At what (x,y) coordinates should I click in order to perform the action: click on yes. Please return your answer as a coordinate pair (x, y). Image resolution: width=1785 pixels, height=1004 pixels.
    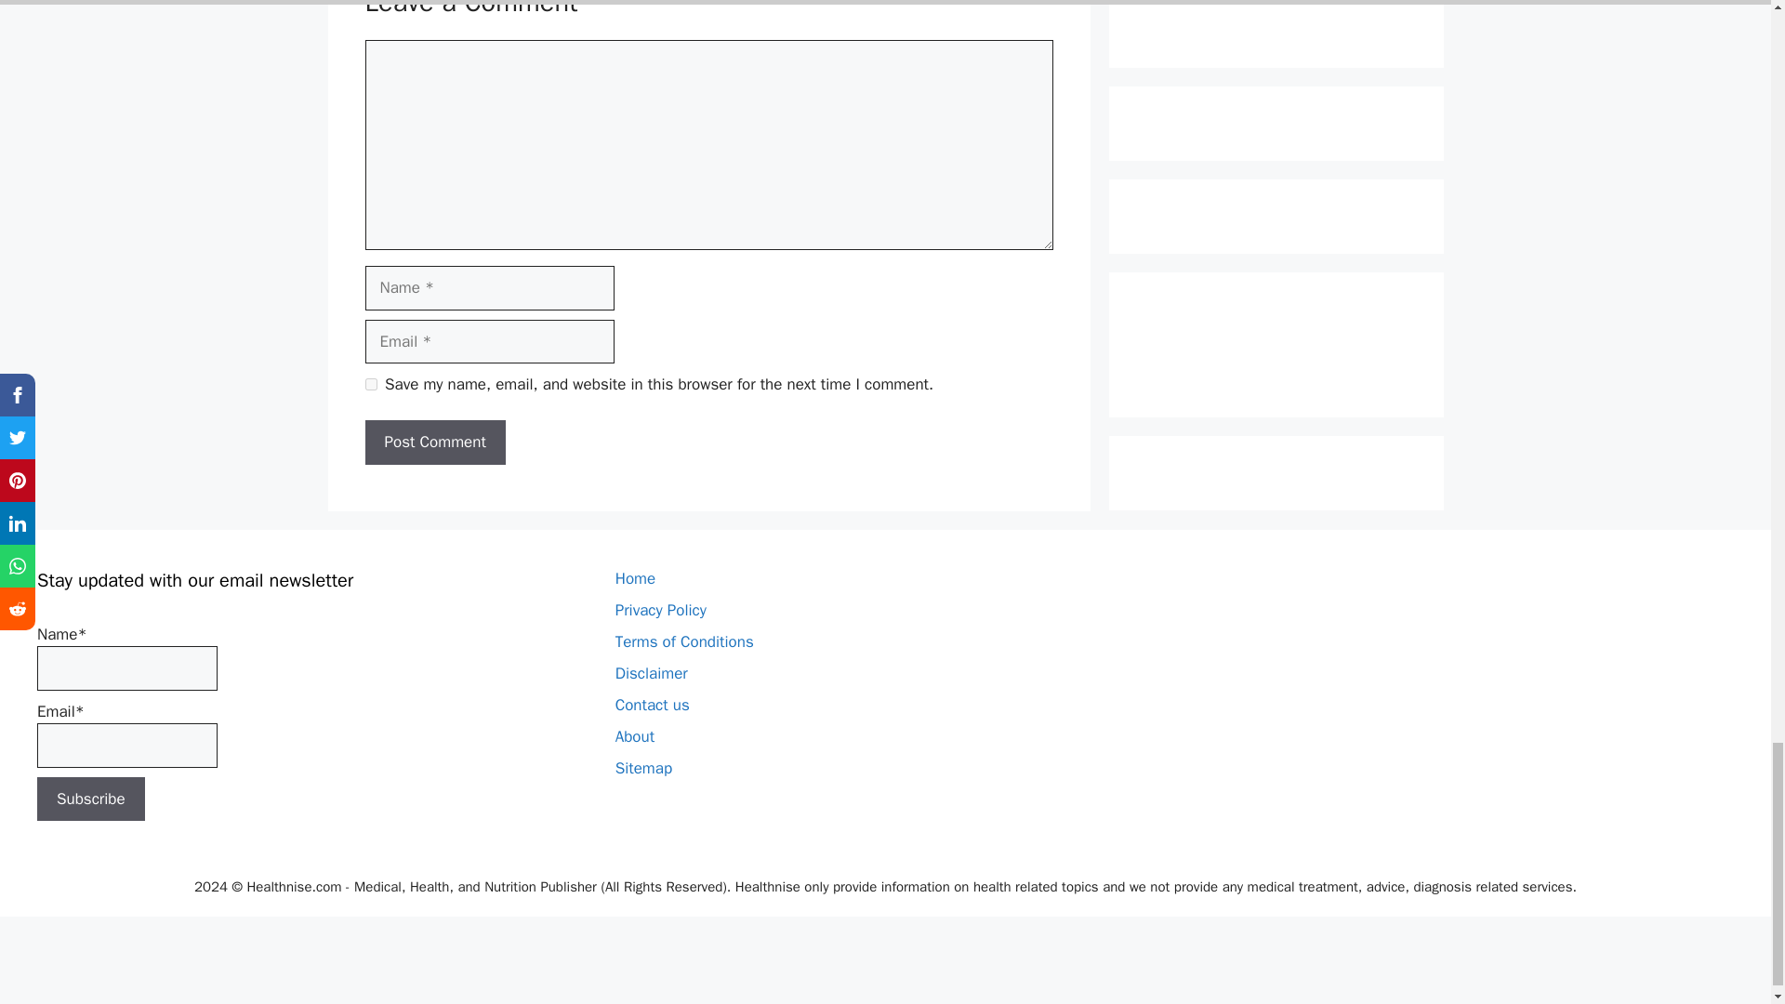
    Looking at the image, I should click on (370, 385).